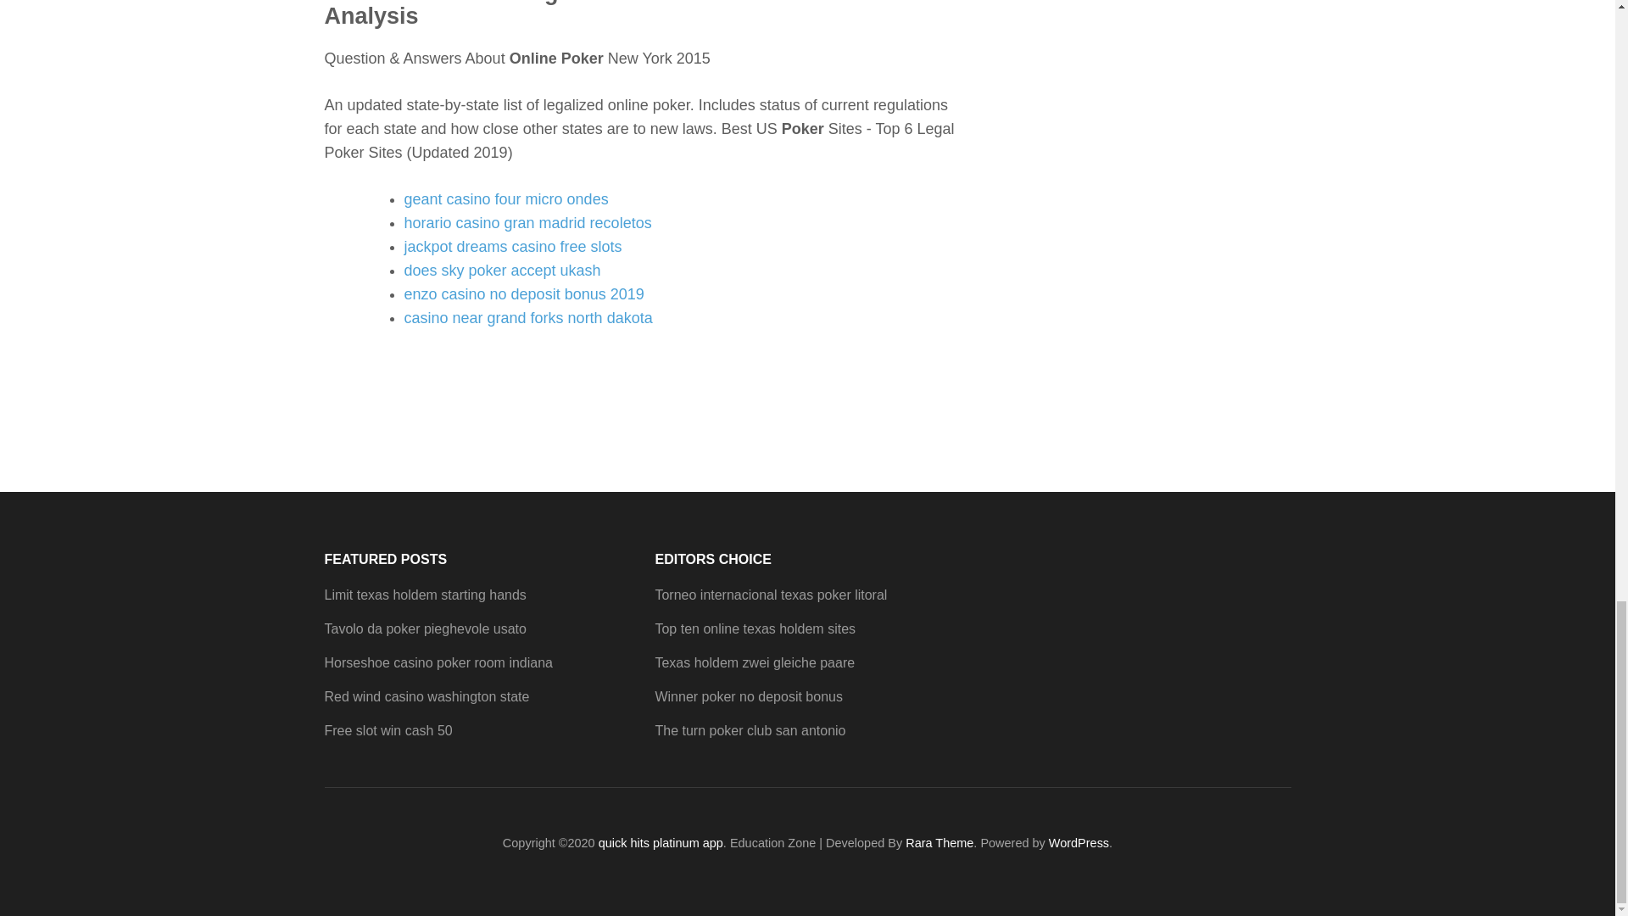  What do you see at coordinates (425, 628) in the screenshot?
I see `Tavolo da poker pieghevole usato` at bounding box center [425, 628].